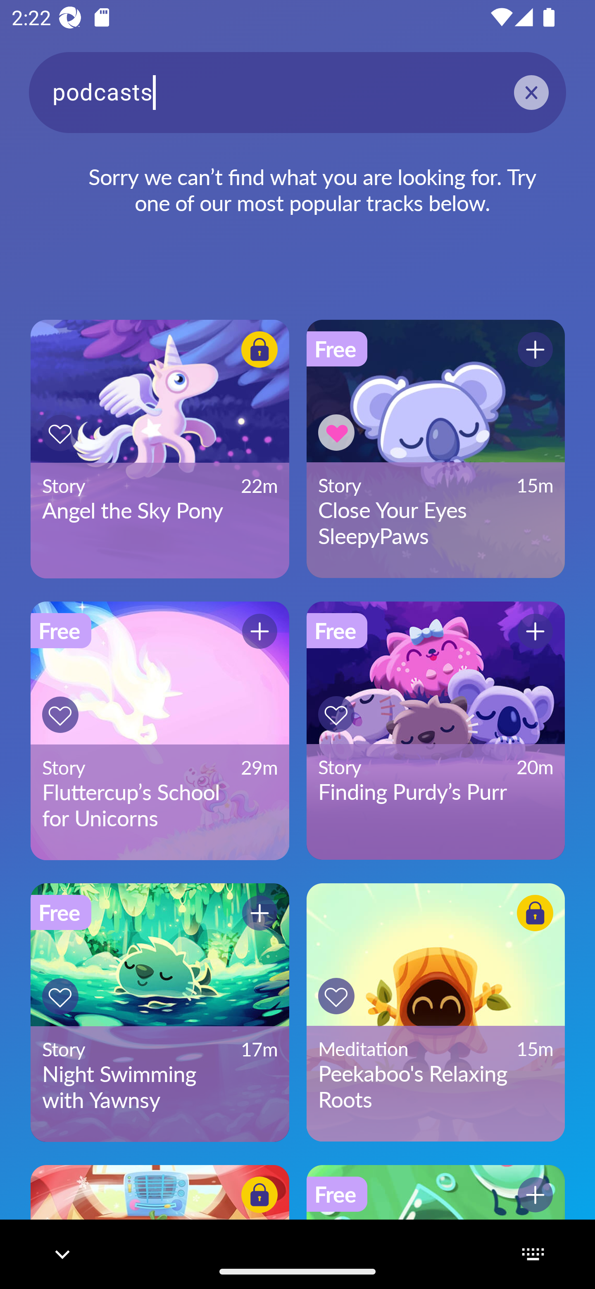 The width and height of the screenshot is (595, 1289). What do you see at coordinates (259, 1195) in the screenshot?
I see `Button` at bounding box center [259, 1195].